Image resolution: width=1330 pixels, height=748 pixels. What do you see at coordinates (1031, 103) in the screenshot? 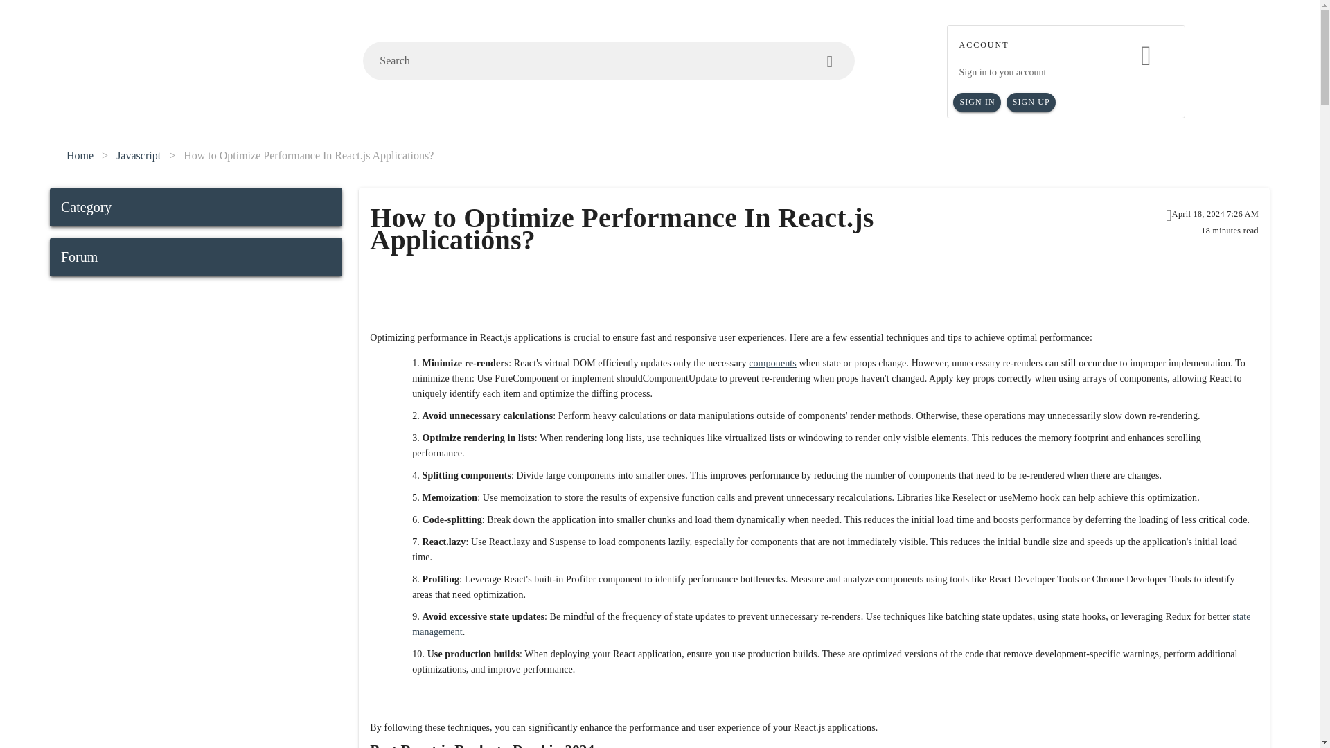
I see `SIGN UP` at bounding box center [1031, 103].